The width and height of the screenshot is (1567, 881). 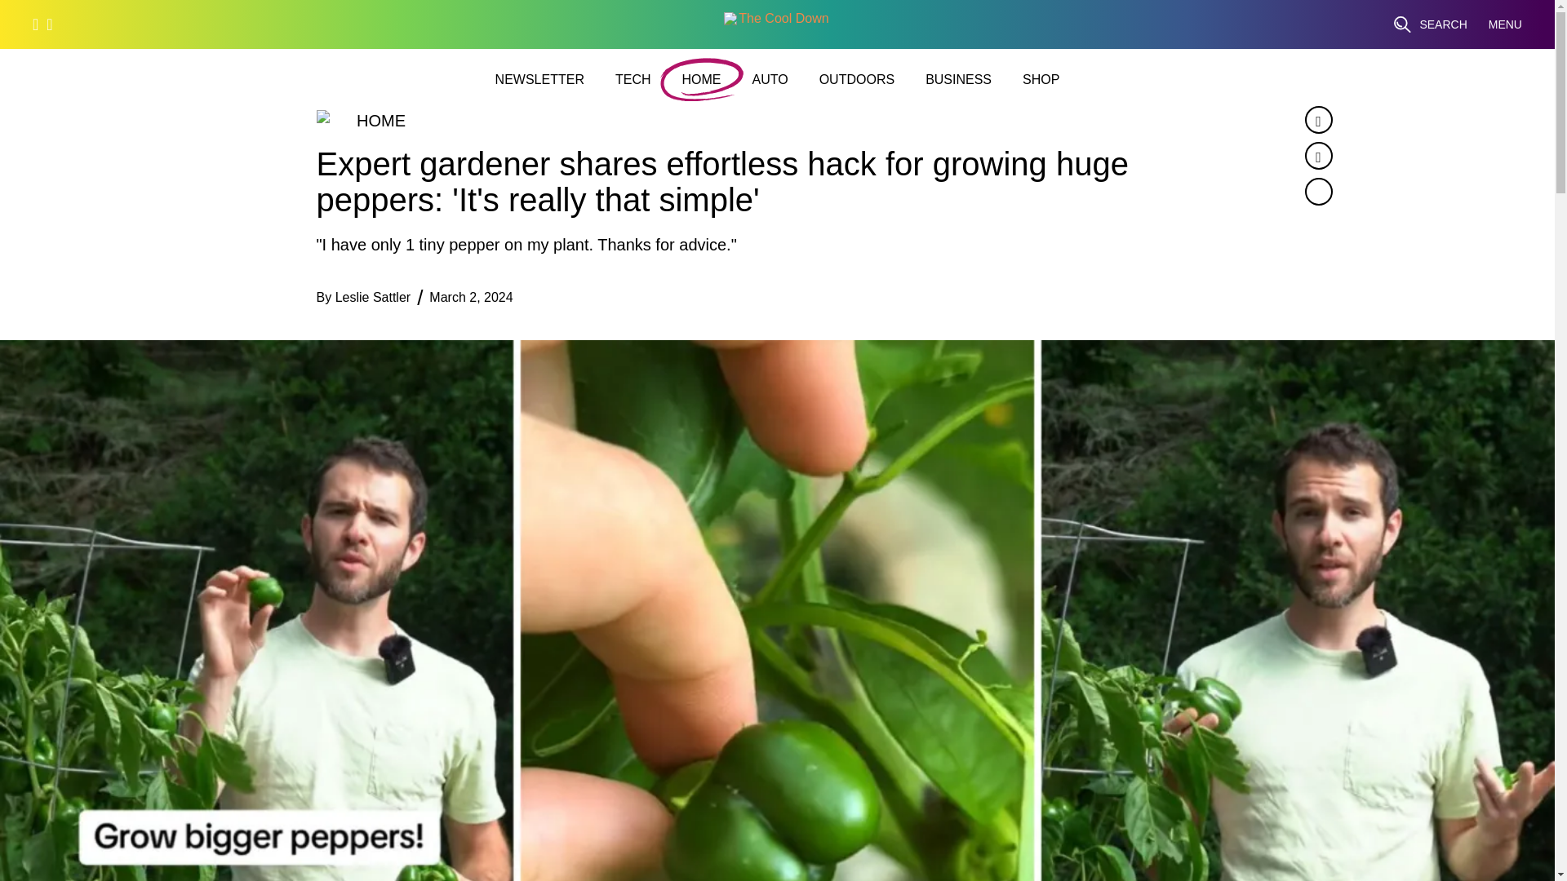 What do you see at coordinates (1041, 79) in the screenshot?
I see `SHOP` at bounding box center [1041, 79].